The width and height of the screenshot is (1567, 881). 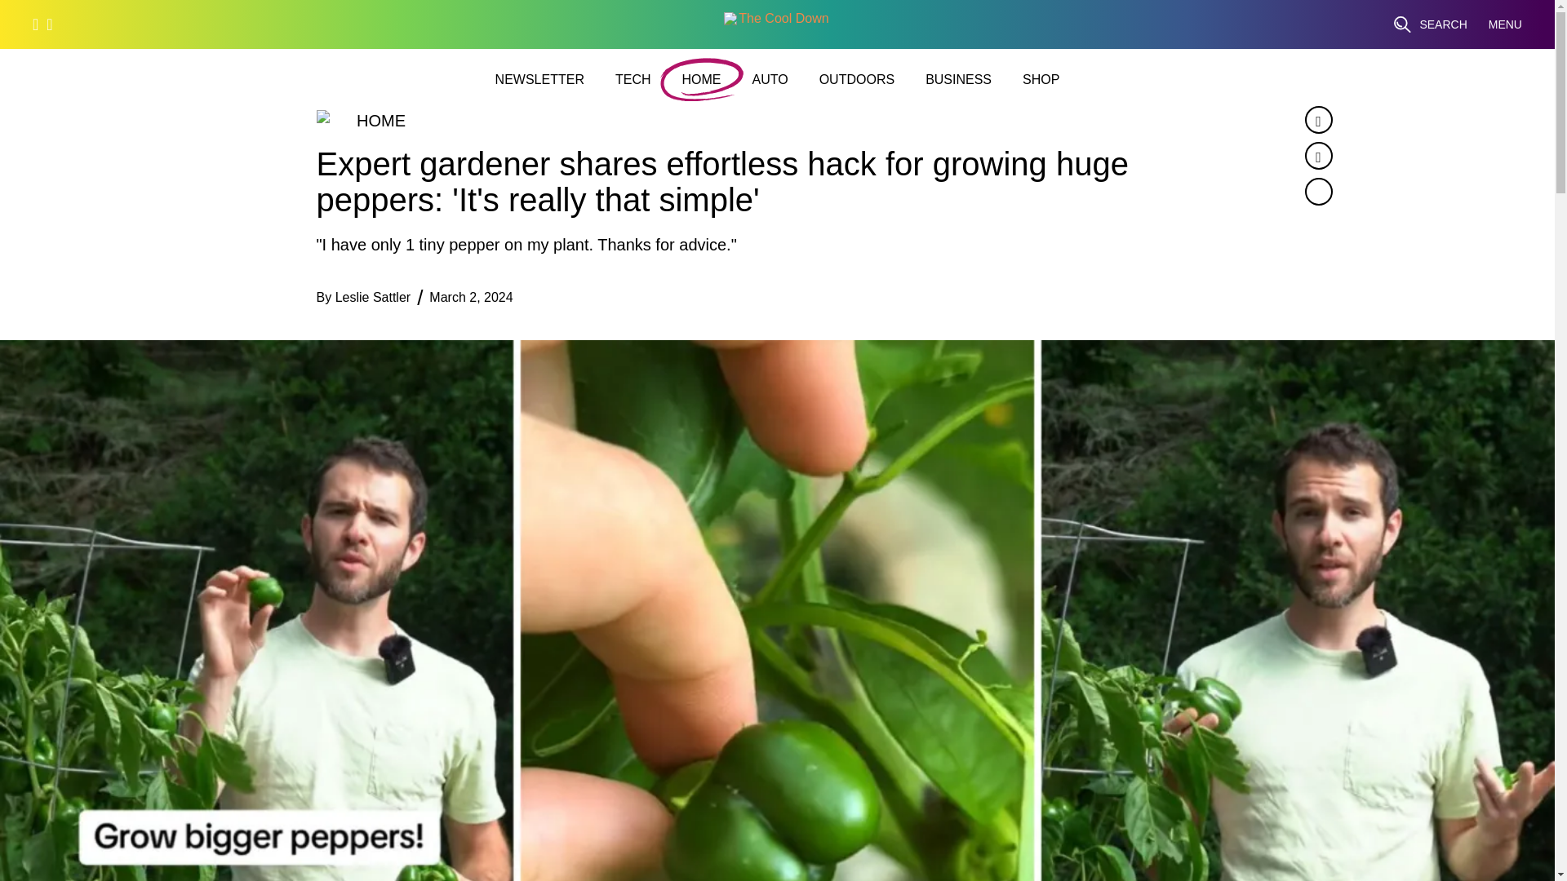 What do you see at coordinates (1041, 79) in the screenshot?
I see `SHOP` at bounding box center [1041, 79].